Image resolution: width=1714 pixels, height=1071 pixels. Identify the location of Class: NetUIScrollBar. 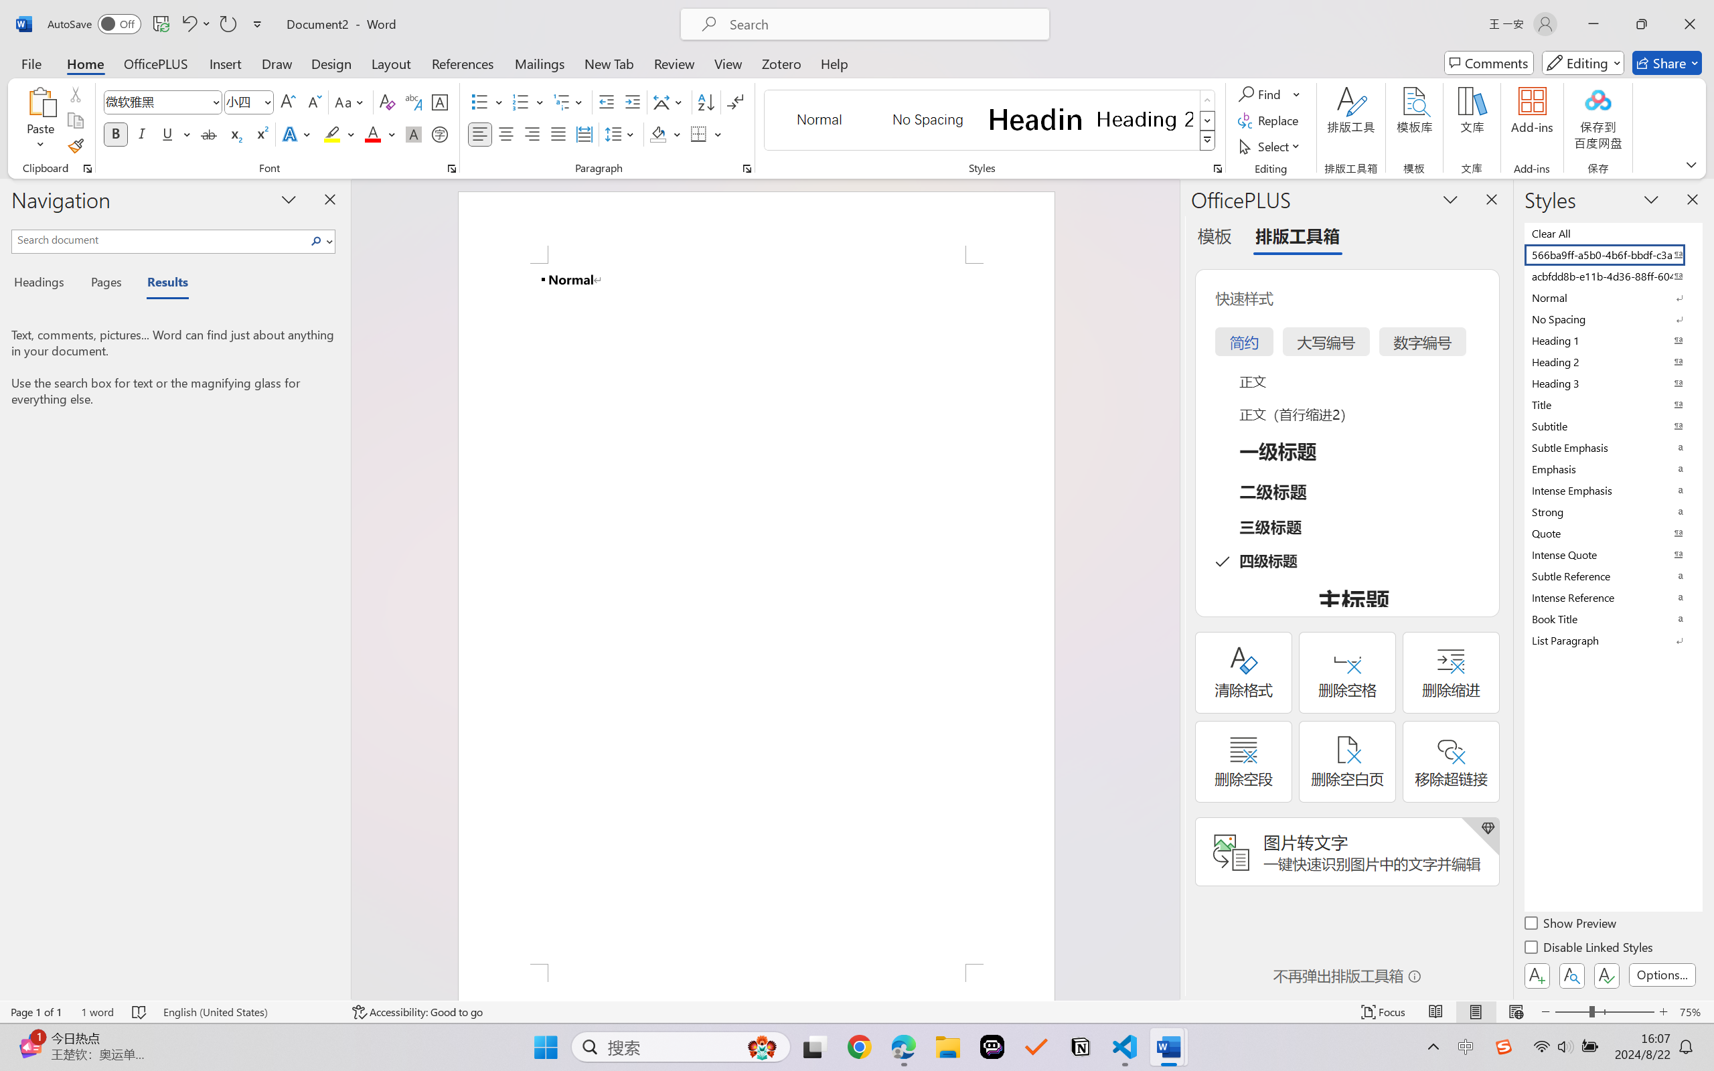
(1170, 589).